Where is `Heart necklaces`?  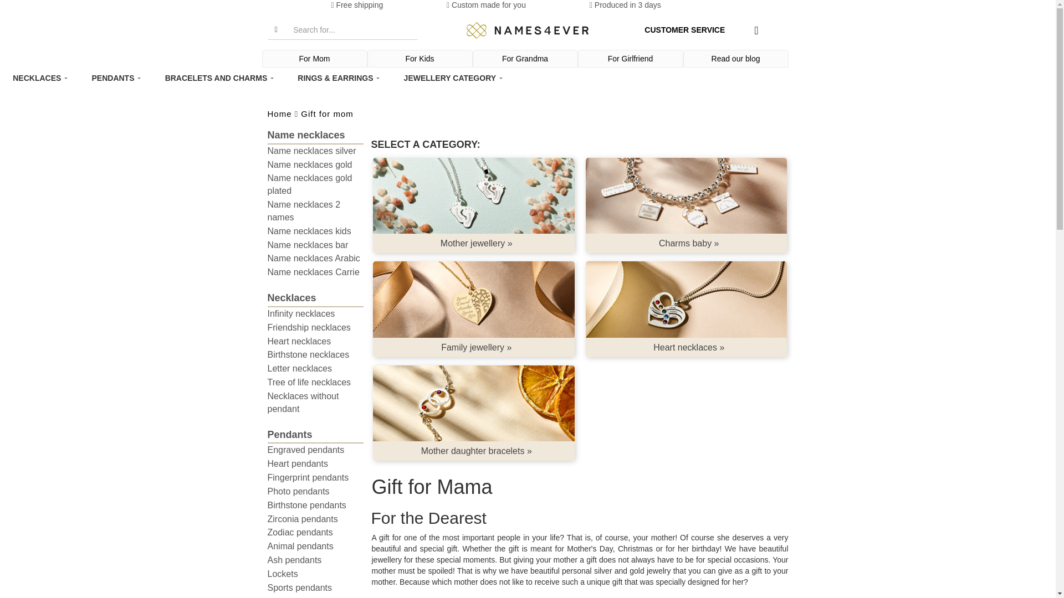
Heart necklaces is located at coordinates (686, 299).